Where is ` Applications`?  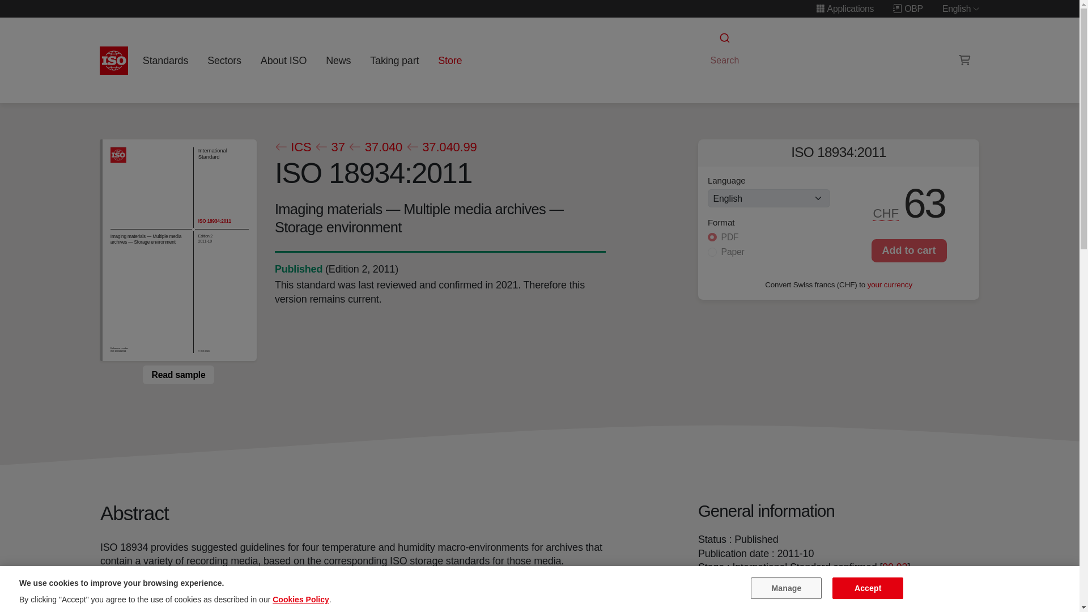
 Applications is located at coordinates (844, 8).